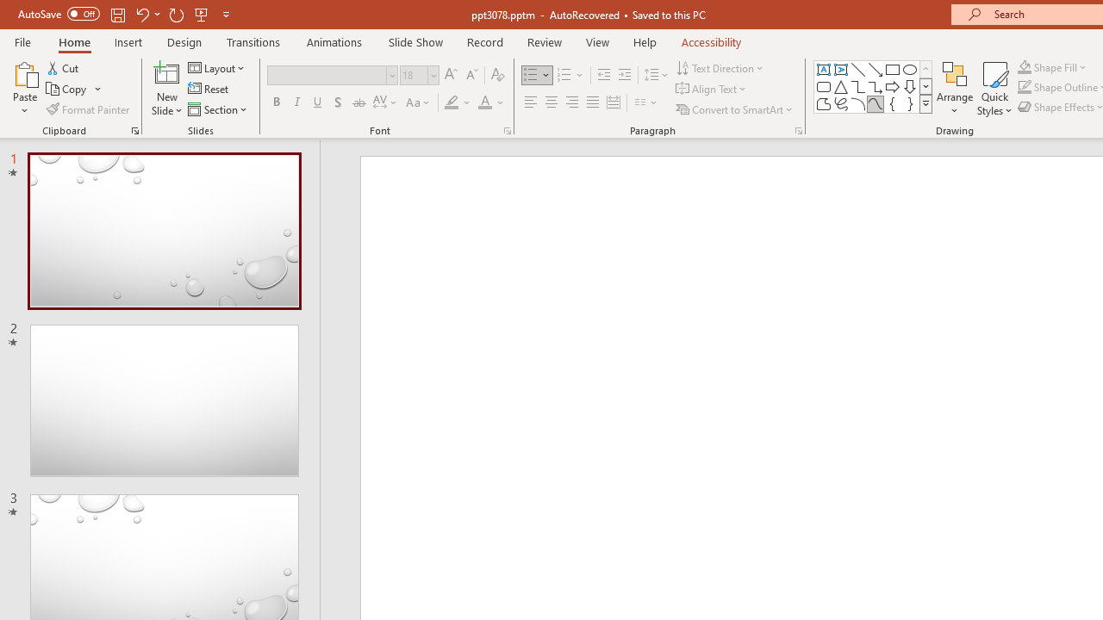 The image size is (1103, 620). What do you see at coordinates (1052, 67) in the screenshot?
I see `Shape Fill` at bounding box center [1052, 67].